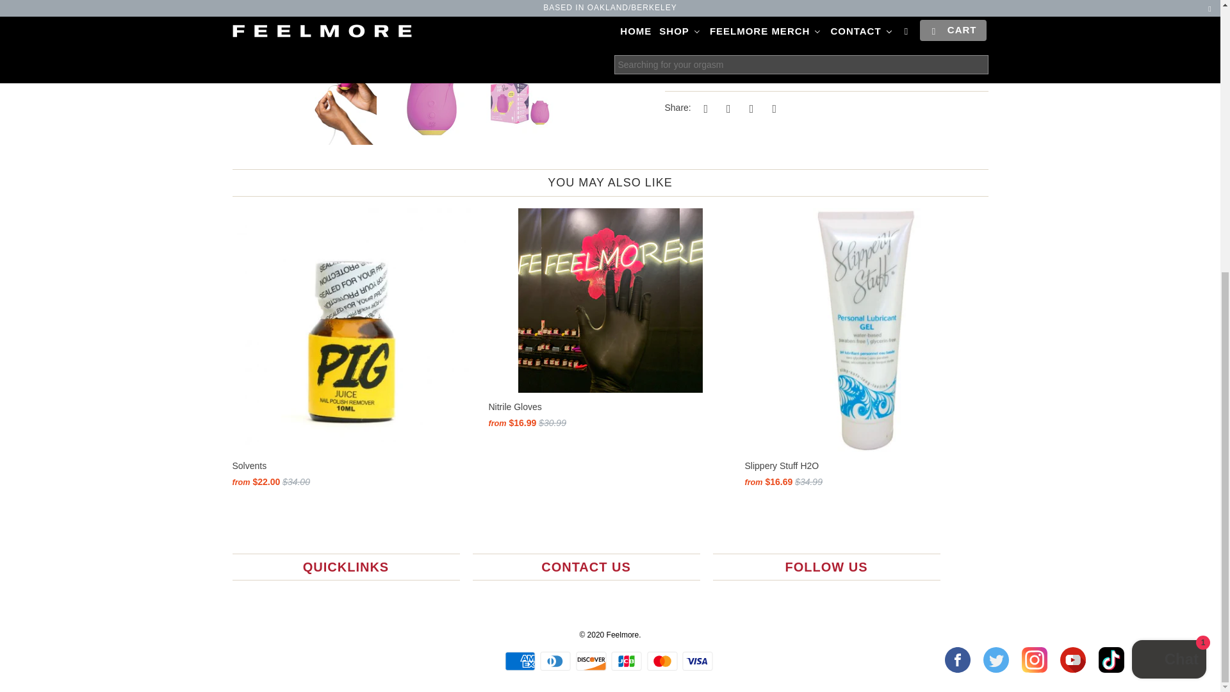  What do you see at coordinates (663, 661) in the screenshot?
I see `Mastercard` at bounding box center [663, 661].